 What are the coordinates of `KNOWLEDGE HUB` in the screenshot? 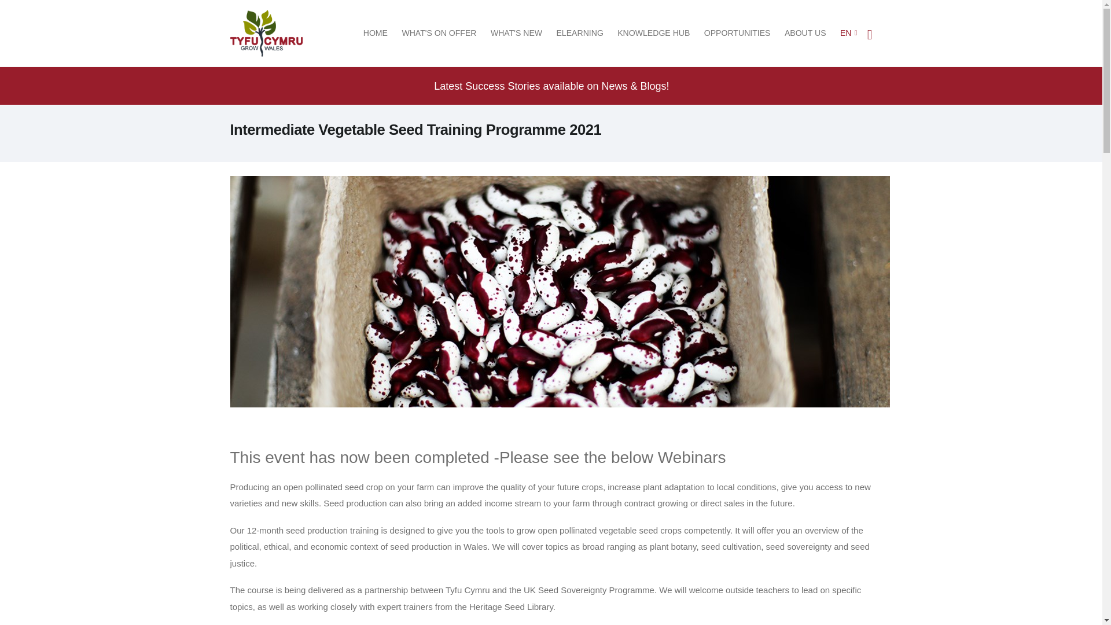 It's located at (654, 33).